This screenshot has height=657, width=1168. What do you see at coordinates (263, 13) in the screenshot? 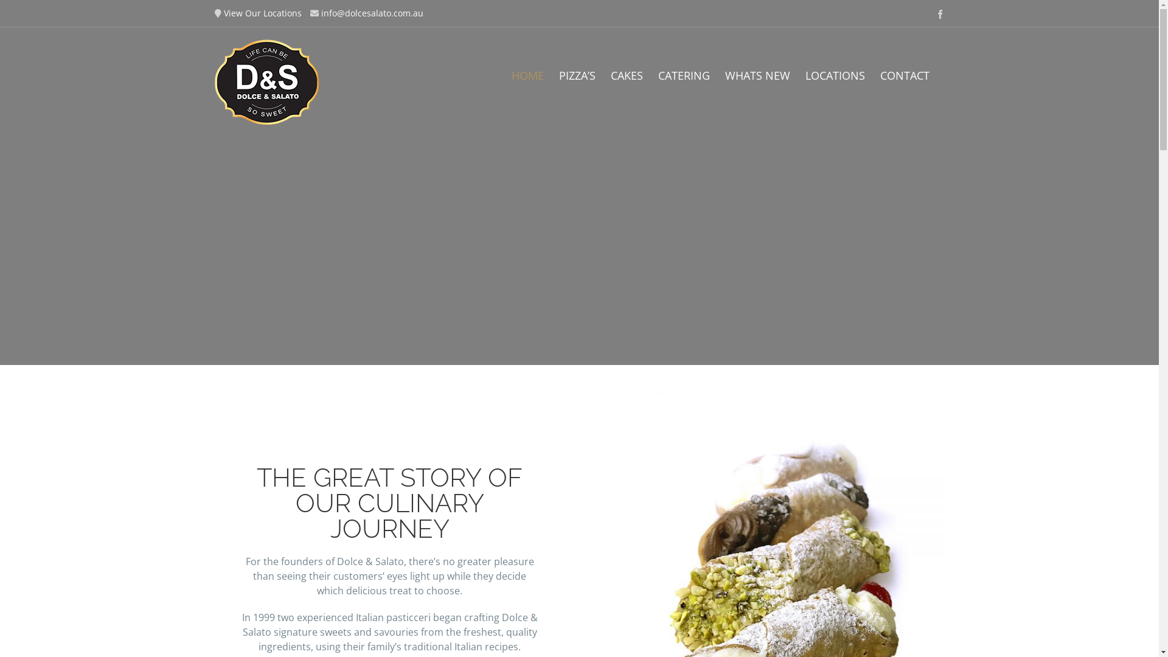
I see `View Our Locations` at bounding box center [263, 13].